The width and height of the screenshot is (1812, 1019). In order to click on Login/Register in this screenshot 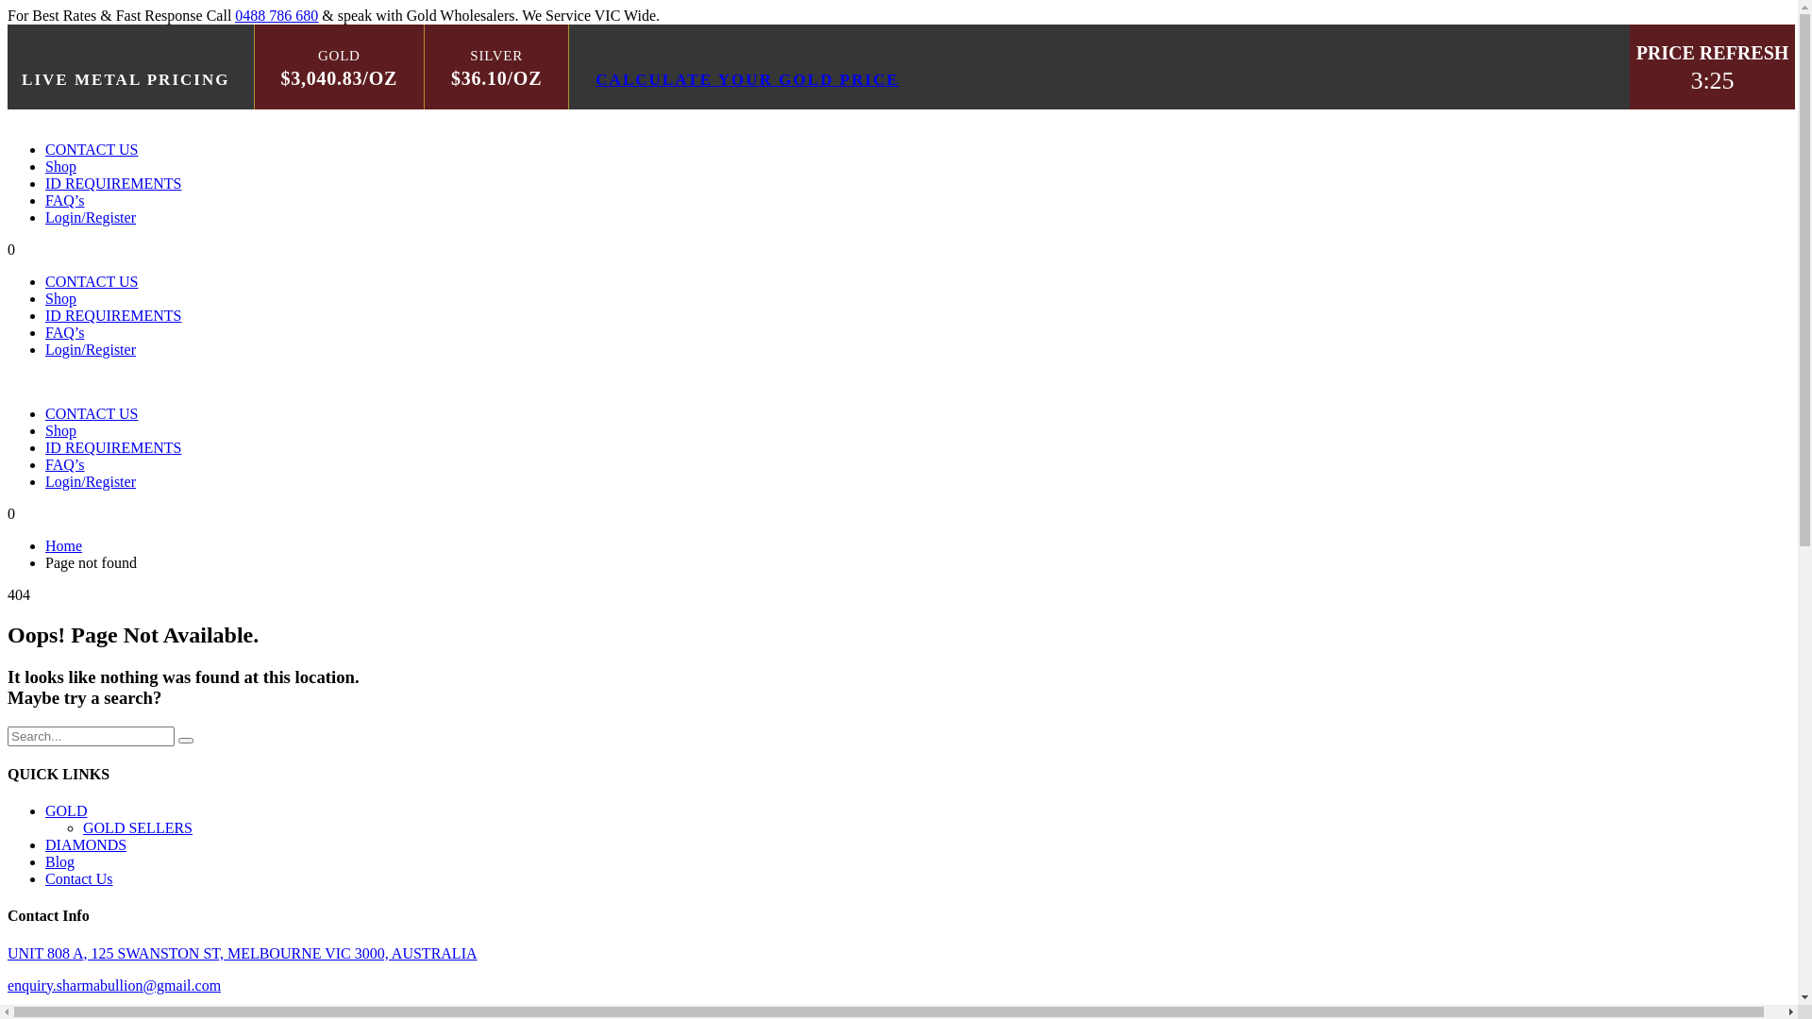, I will do `click(91, 217)`.